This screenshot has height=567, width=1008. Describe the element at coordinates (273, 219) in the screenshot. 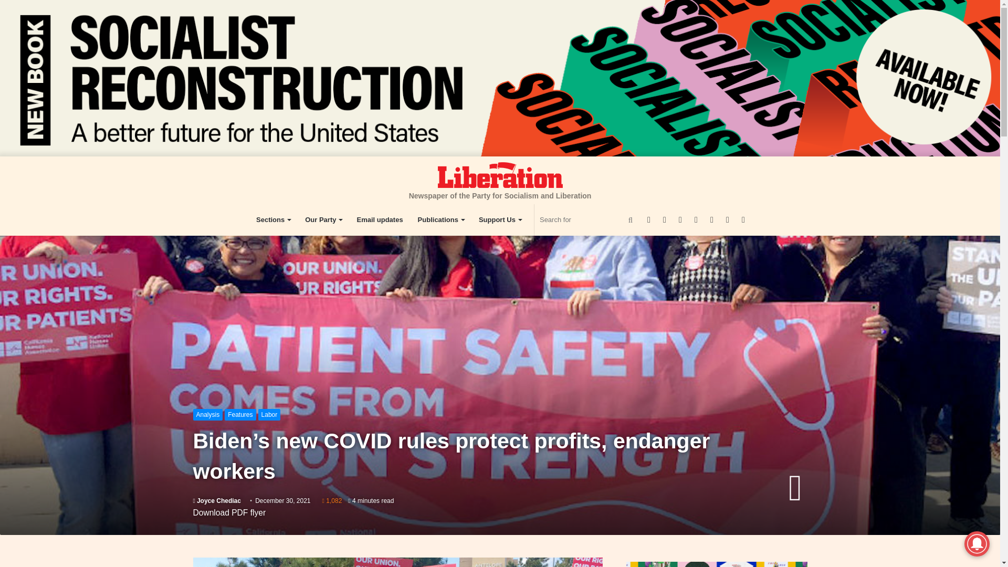

I see `Sections` at that location.